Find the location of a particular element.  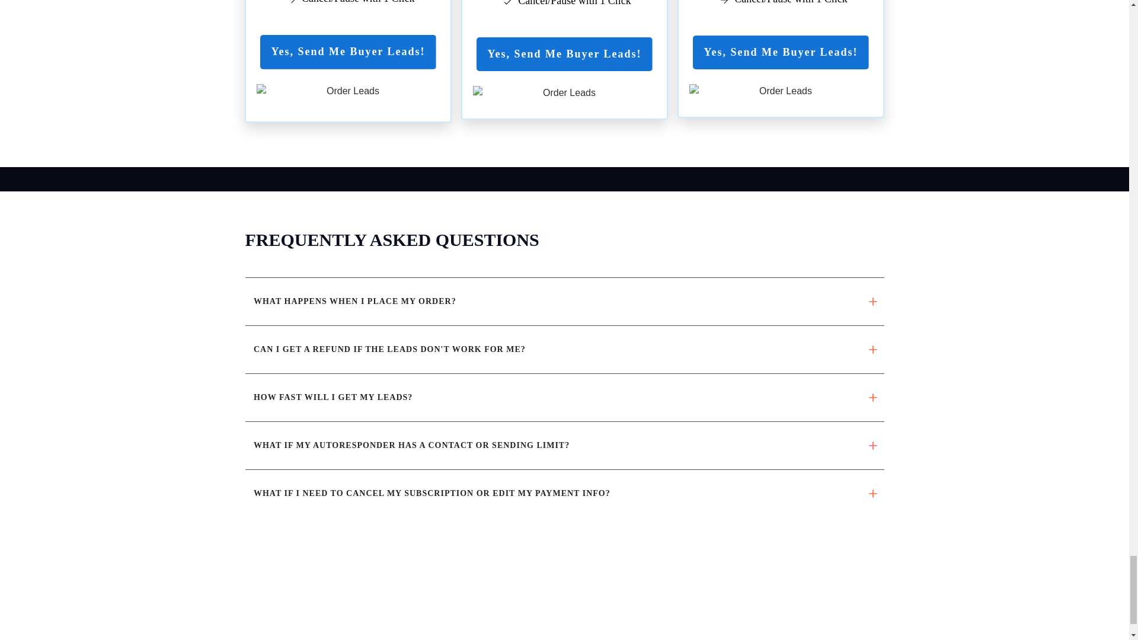

Yes, Send Me Buyer Leads! is located at coordinates (564, 54).